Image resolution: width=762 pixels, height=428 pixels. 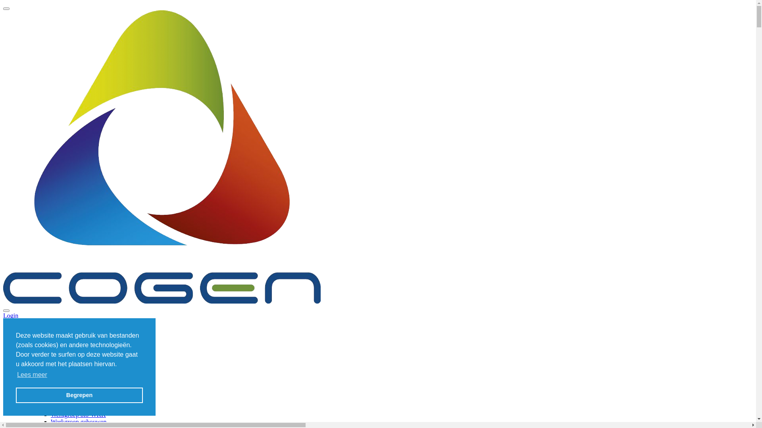 What do you see at coordinates (89, 350) in the screenshot?
I see `Toggle submenu` at bounding box center [89, 350].